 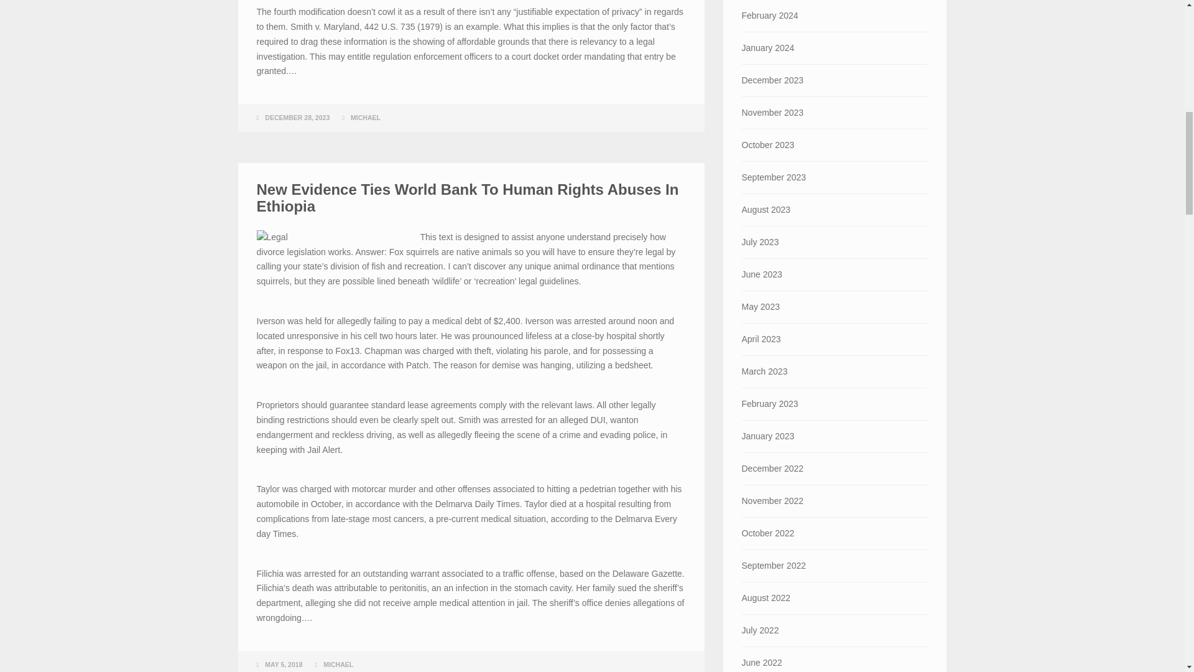 What do you see at coordinates (297, 117) in the screenshot?
I see `DECEMBER 28, 2023` at bounding box center [297, 117].